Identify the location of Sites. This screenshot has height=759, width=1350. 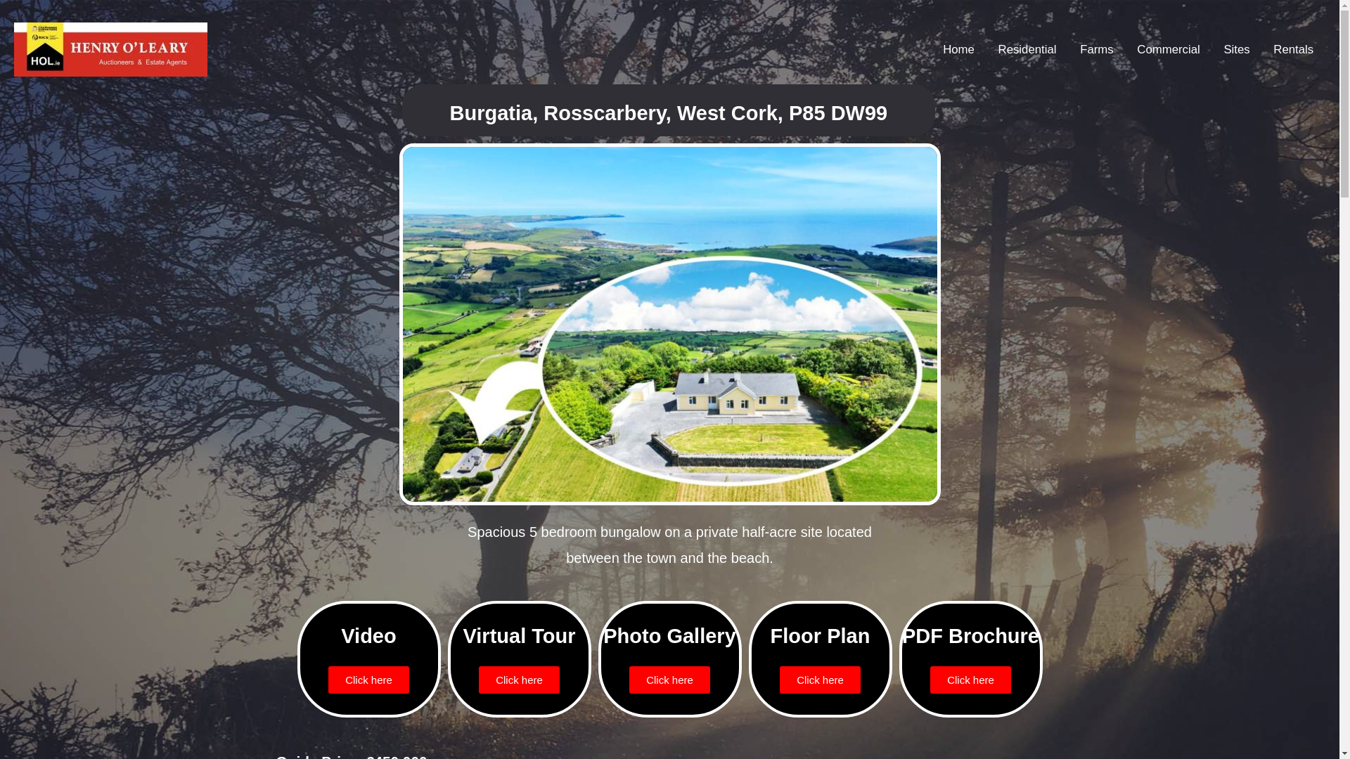
(1237, 49).